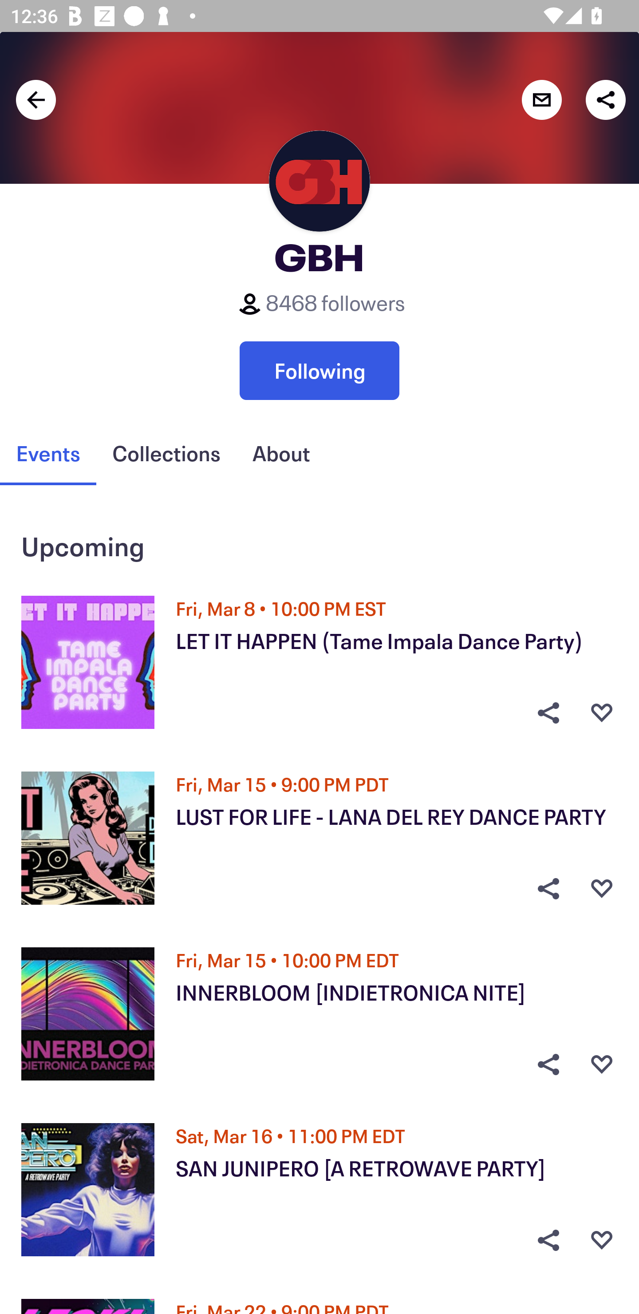 This screenshot has height=1314, width=639. I want to click on About, so click(281, 453).